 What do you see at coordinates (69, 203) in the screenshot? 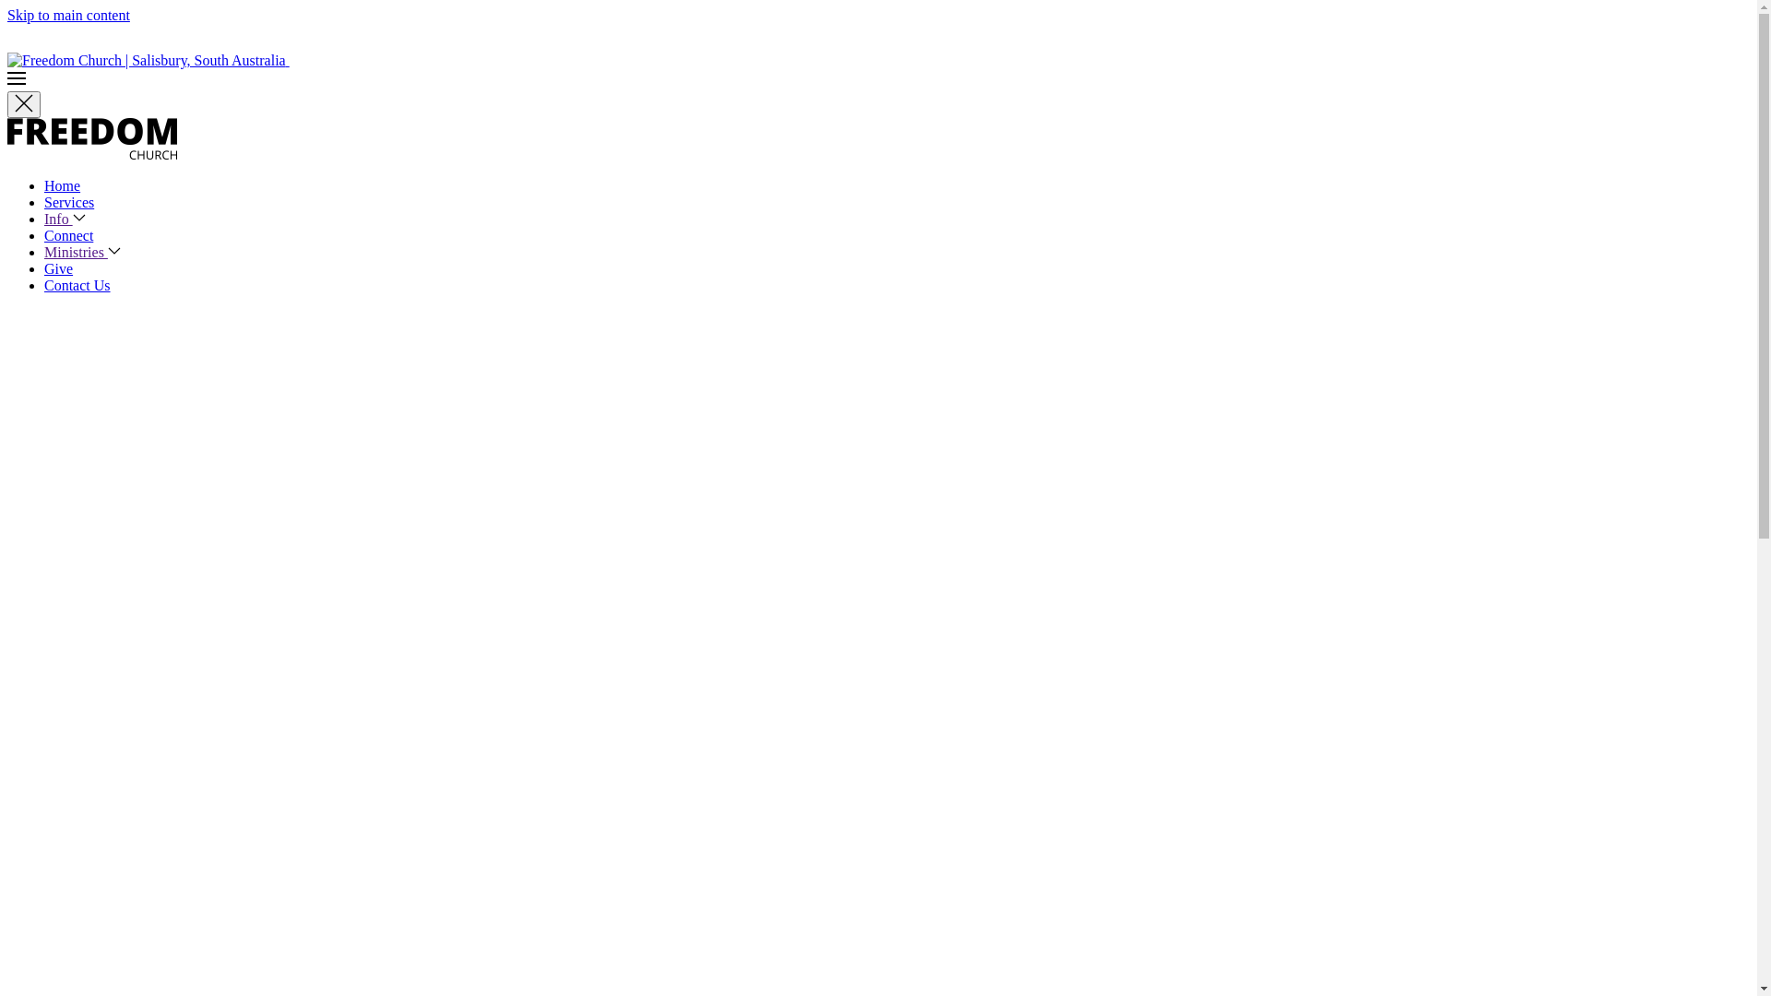
I see `Services` at bounding box center [69, 203].